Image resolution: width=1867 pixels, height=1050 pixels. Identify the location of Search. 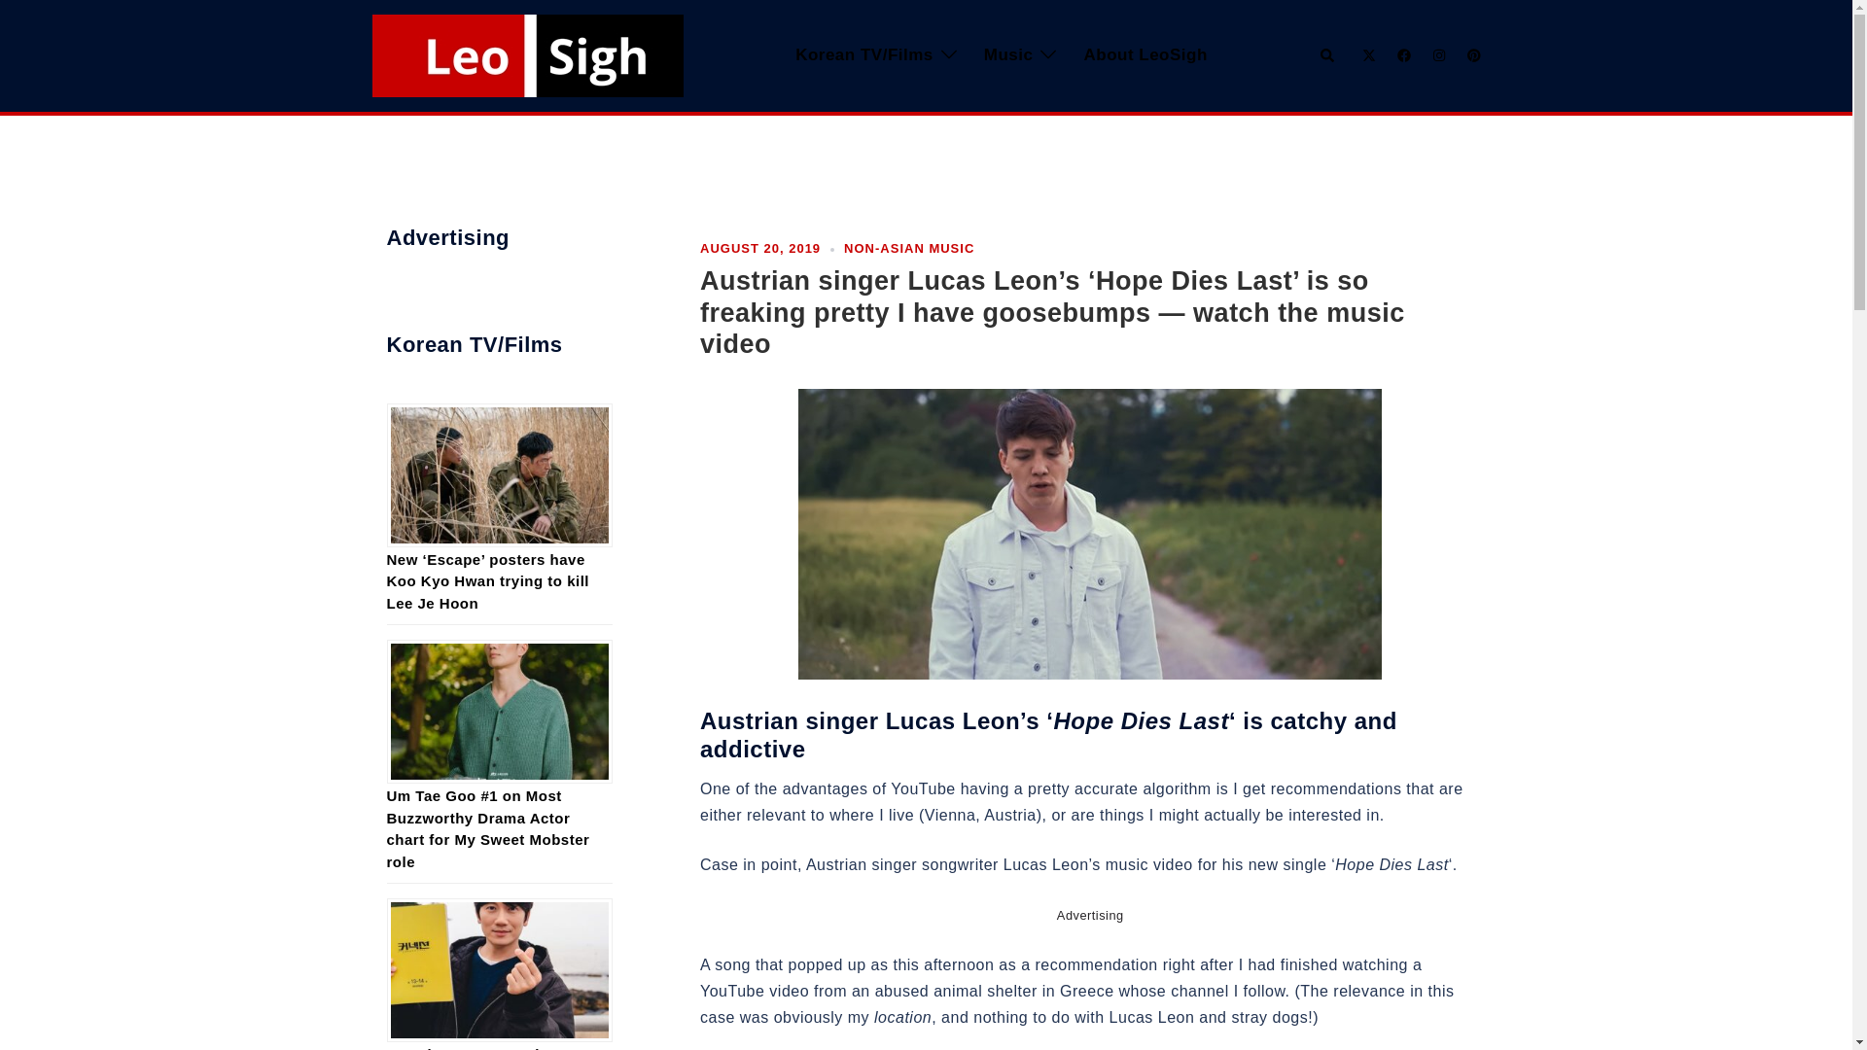
(1328, 54).